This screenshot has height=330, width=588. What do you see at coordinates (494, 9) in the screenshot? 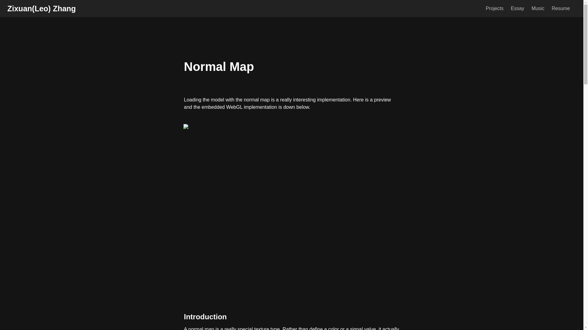
I see `Projects` at bounding box center [494, 9].